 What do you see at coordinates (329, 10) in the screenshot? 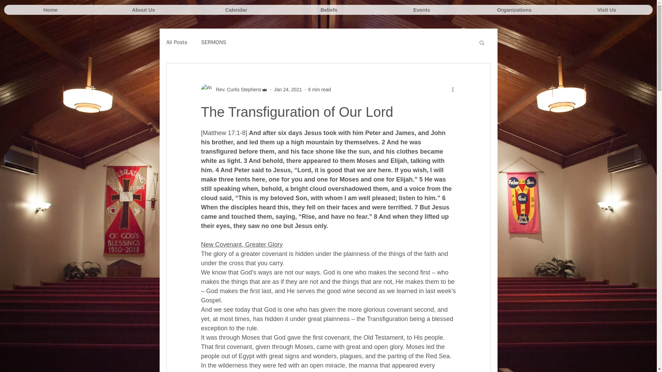
I see `Beliefs` at bounding box center [329, 10].